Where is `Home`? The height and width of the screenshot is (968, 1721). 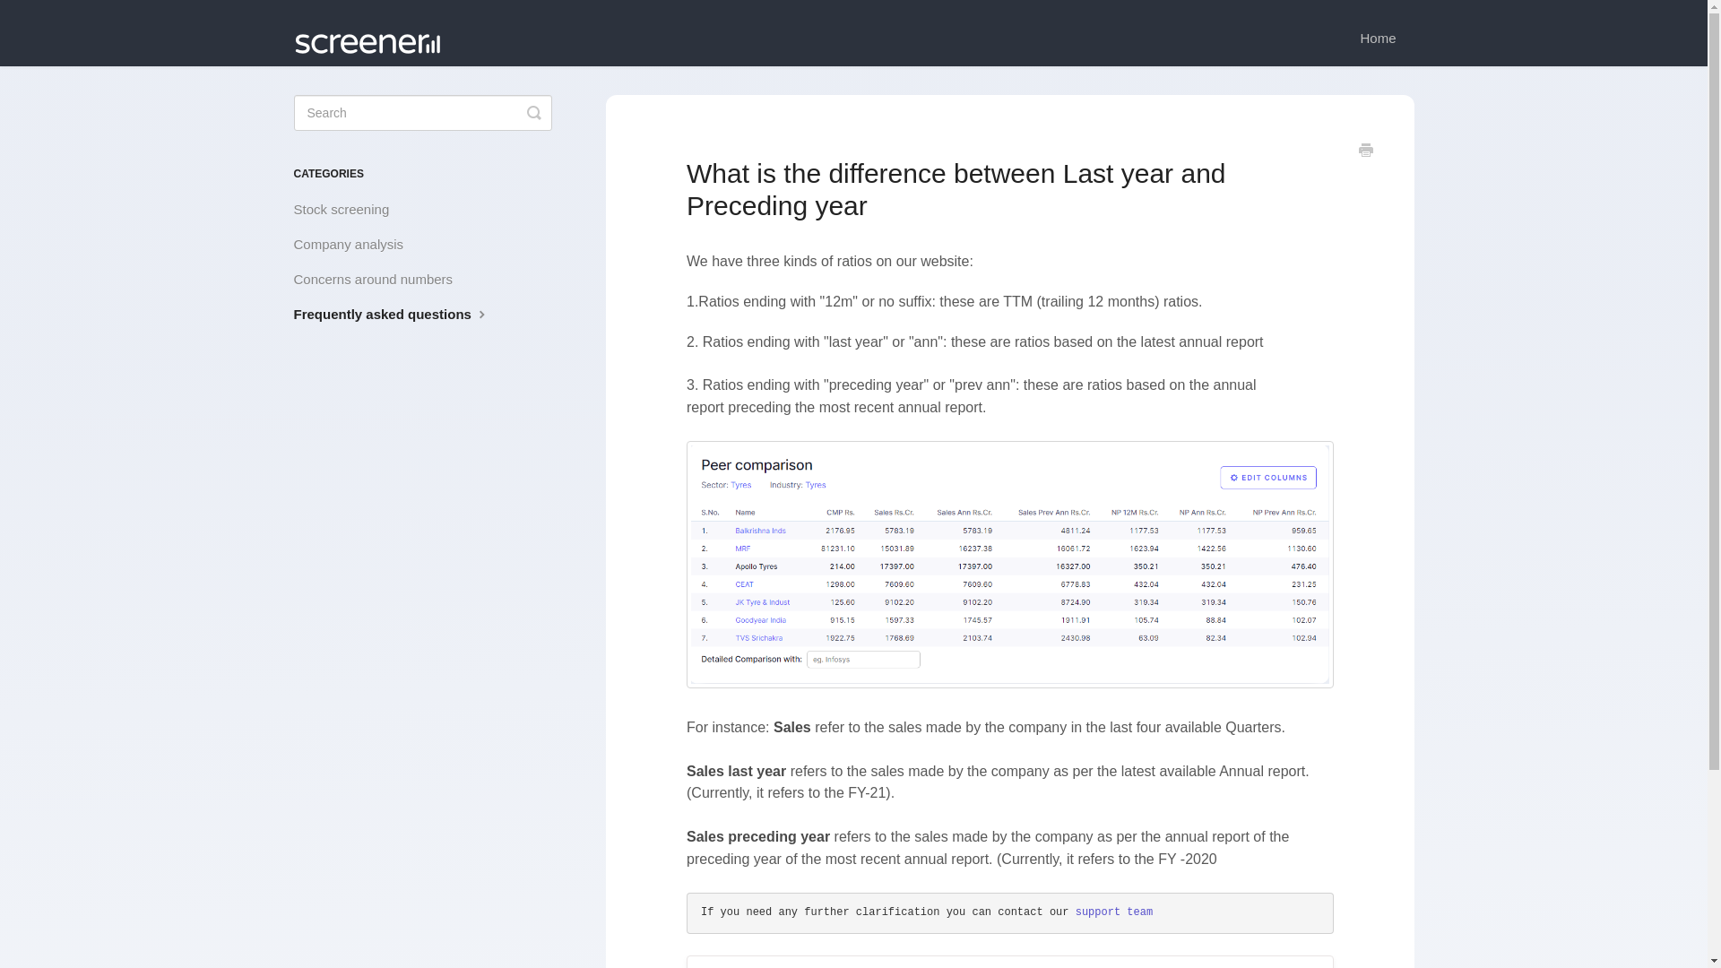 Home is located at coordinates (1377, 39).